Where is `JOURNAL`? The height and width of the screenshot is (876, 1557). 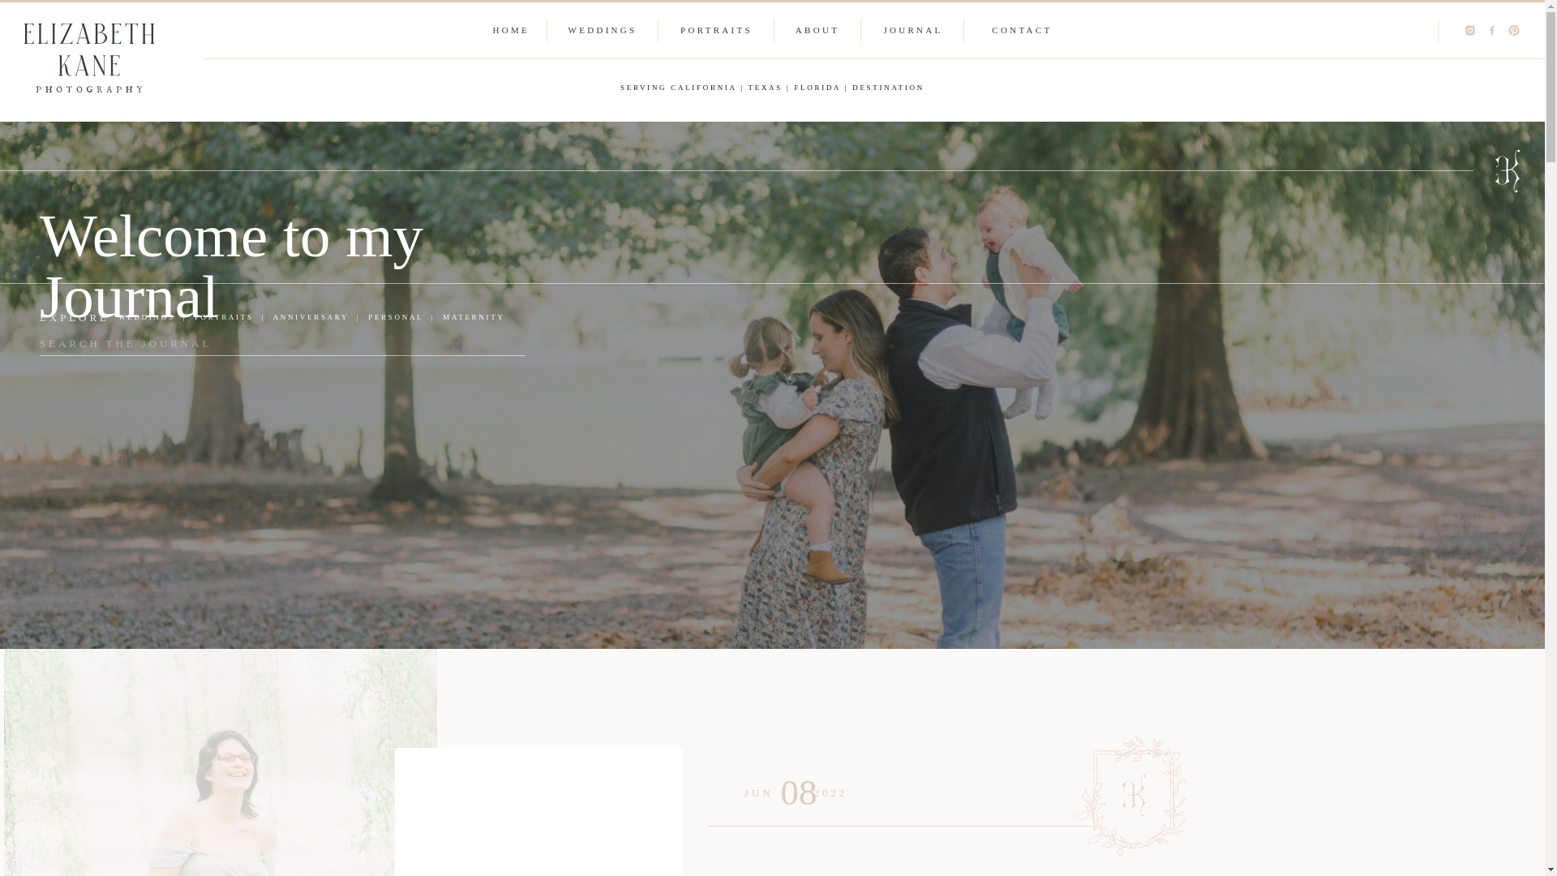
JOURNAL is located at coordinates (912, 29).